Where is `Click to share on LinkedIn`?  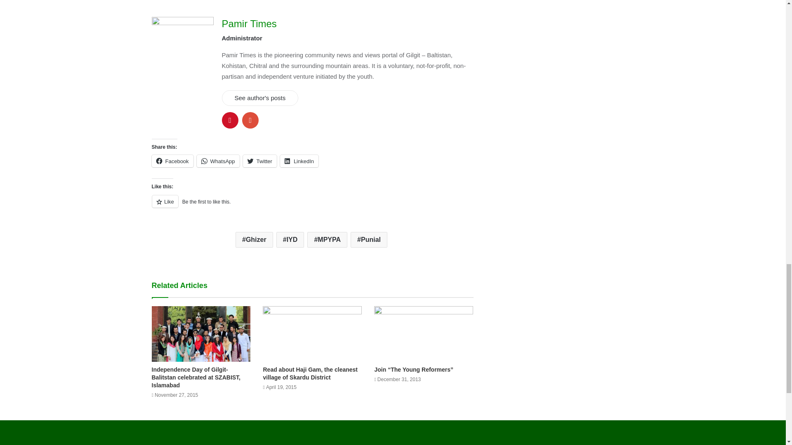
Click to share on LinkedIn is located at coordinates (299, 161).